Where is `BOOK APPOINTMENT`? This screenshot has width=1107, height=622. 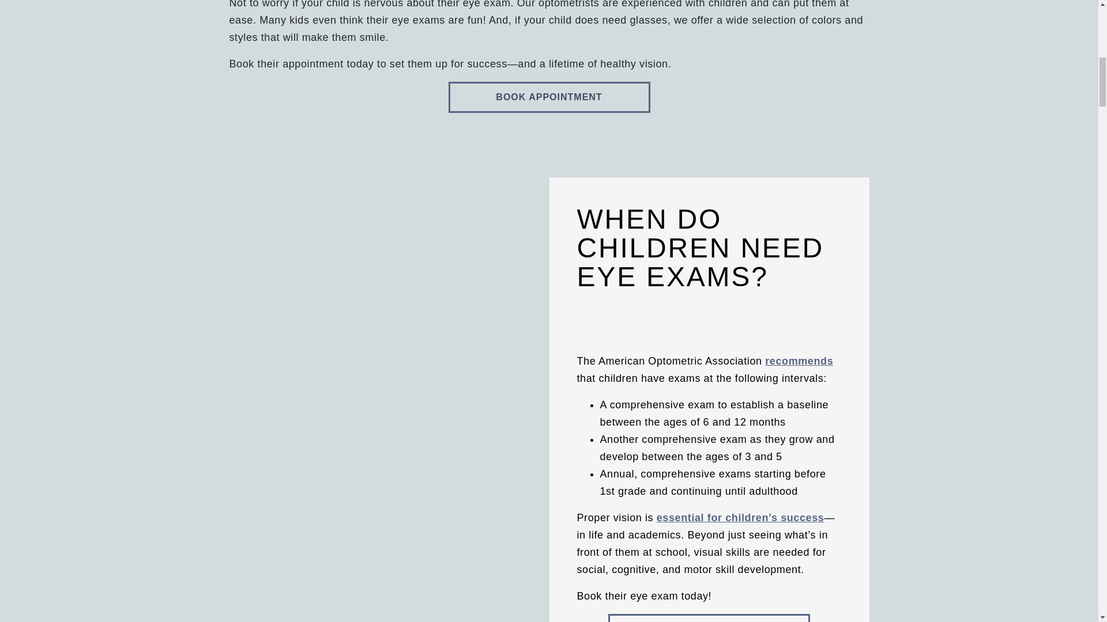
BOOK APPOINTMENT is located at coordinates (709, 617).